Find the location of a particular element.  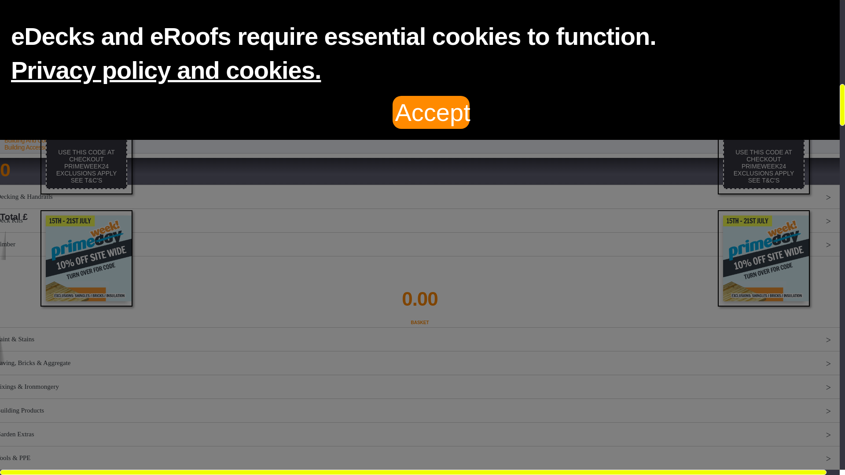

Building Accessories is located at coordinates (420, 292).